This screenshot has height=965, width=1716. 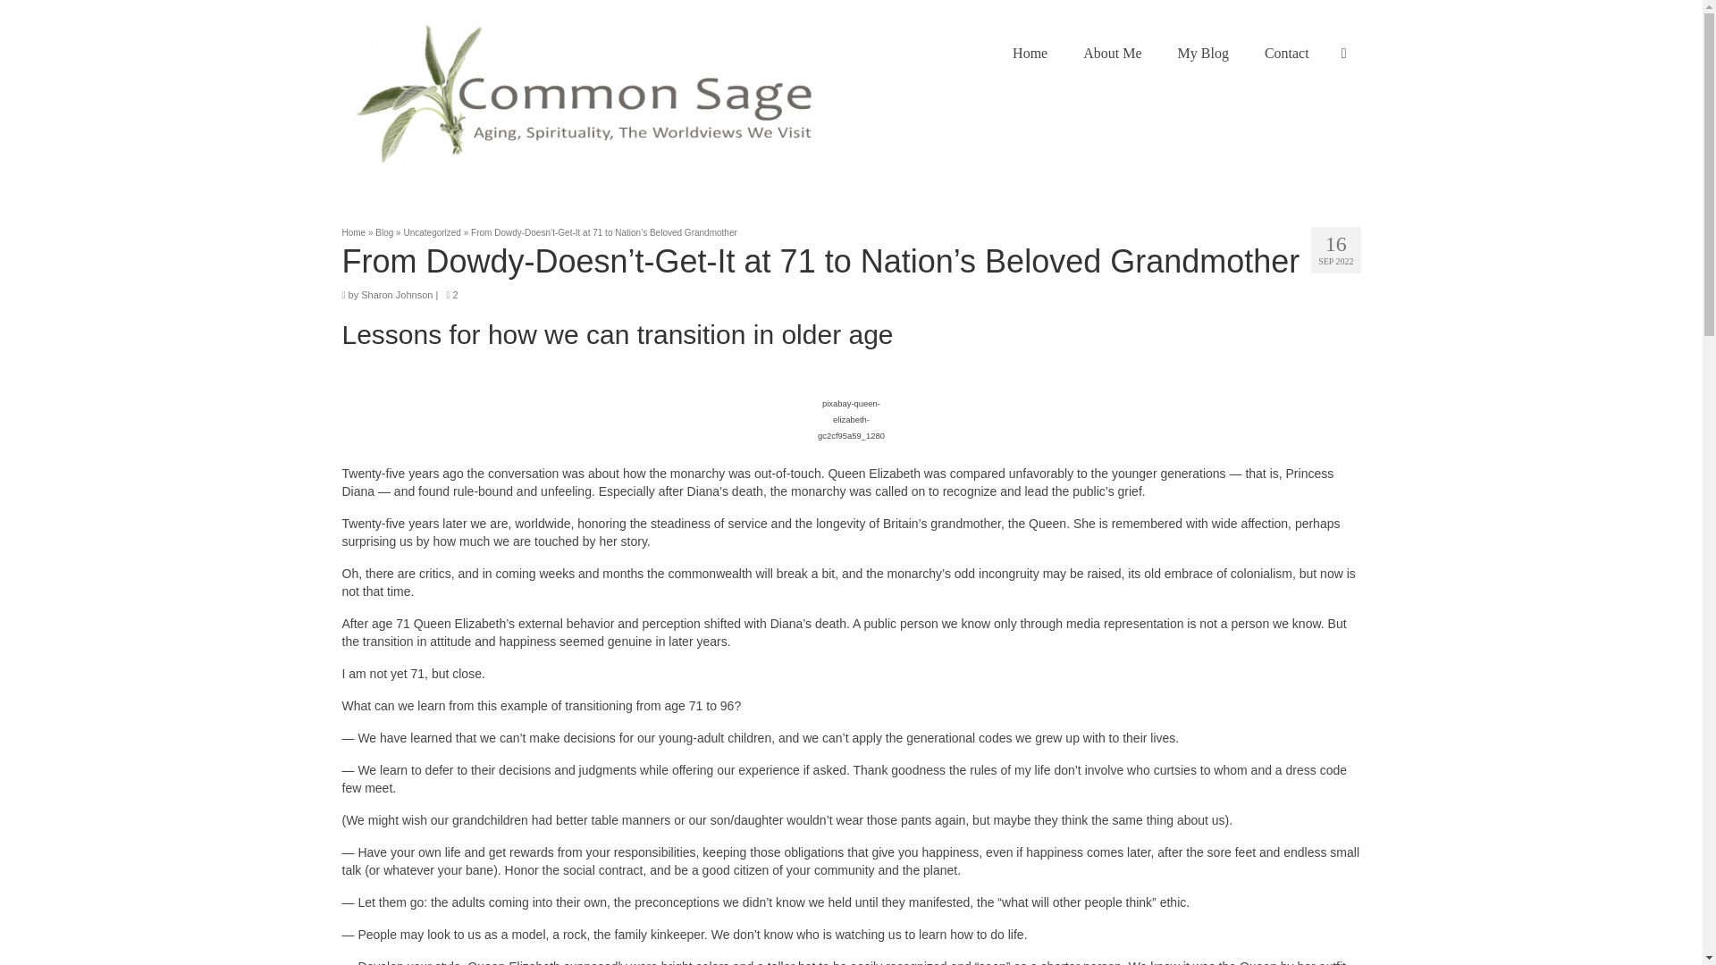 I want to click on My Blog, so click(x=1203, y=53).